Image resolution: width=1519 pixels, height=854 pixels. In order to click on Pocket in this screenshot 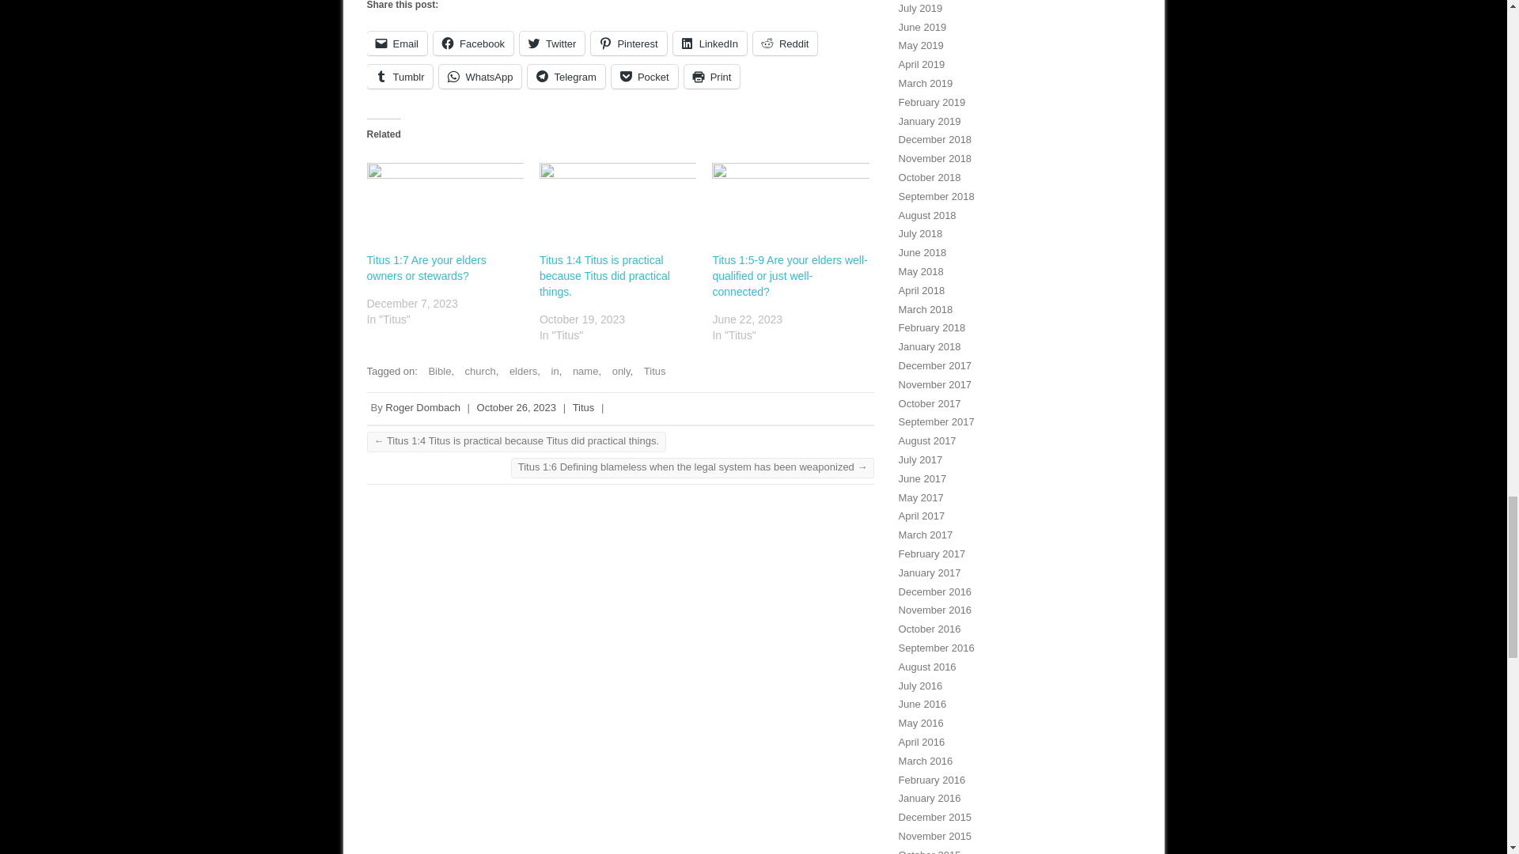, I will do `click(644, 77)`.